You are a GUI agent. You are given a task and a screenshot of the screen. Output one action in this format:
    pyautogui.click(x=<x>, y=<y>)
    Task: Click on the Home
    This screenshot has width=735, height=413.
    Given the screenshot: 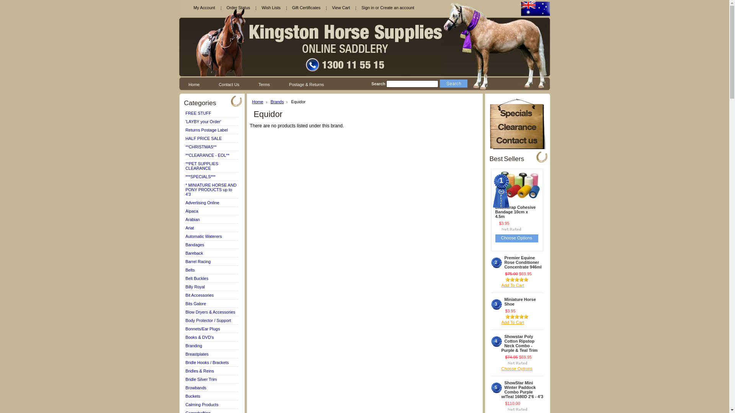 What is the action you would take?
    pyautogui.click(x=194, y=84)
    